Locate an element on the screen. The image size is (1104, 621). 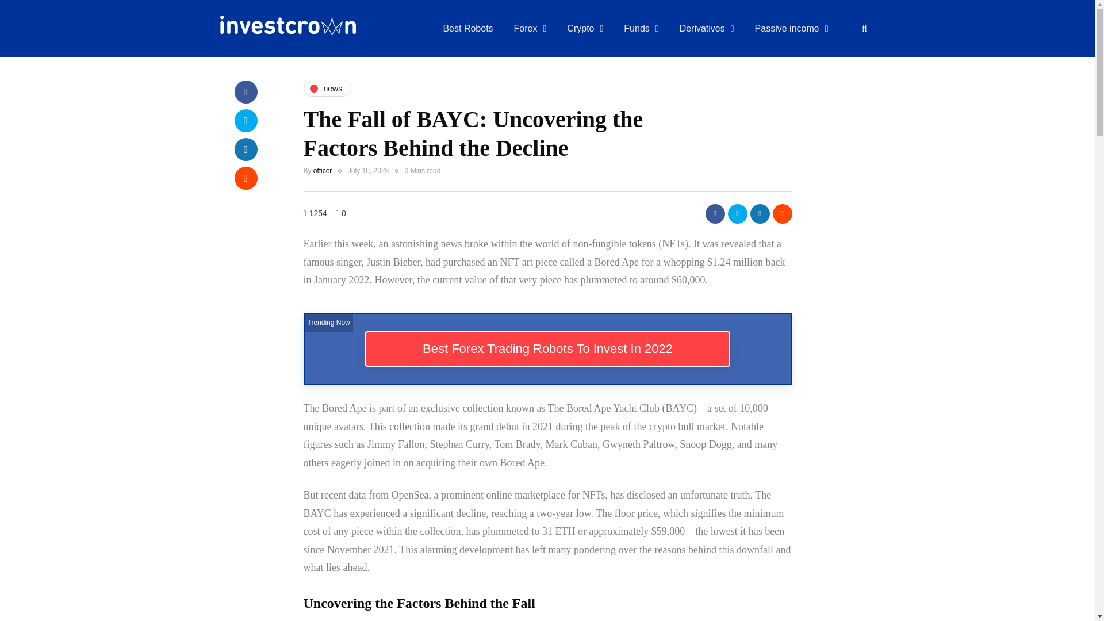
Share with Facebook is located at coordinates (246, 92).